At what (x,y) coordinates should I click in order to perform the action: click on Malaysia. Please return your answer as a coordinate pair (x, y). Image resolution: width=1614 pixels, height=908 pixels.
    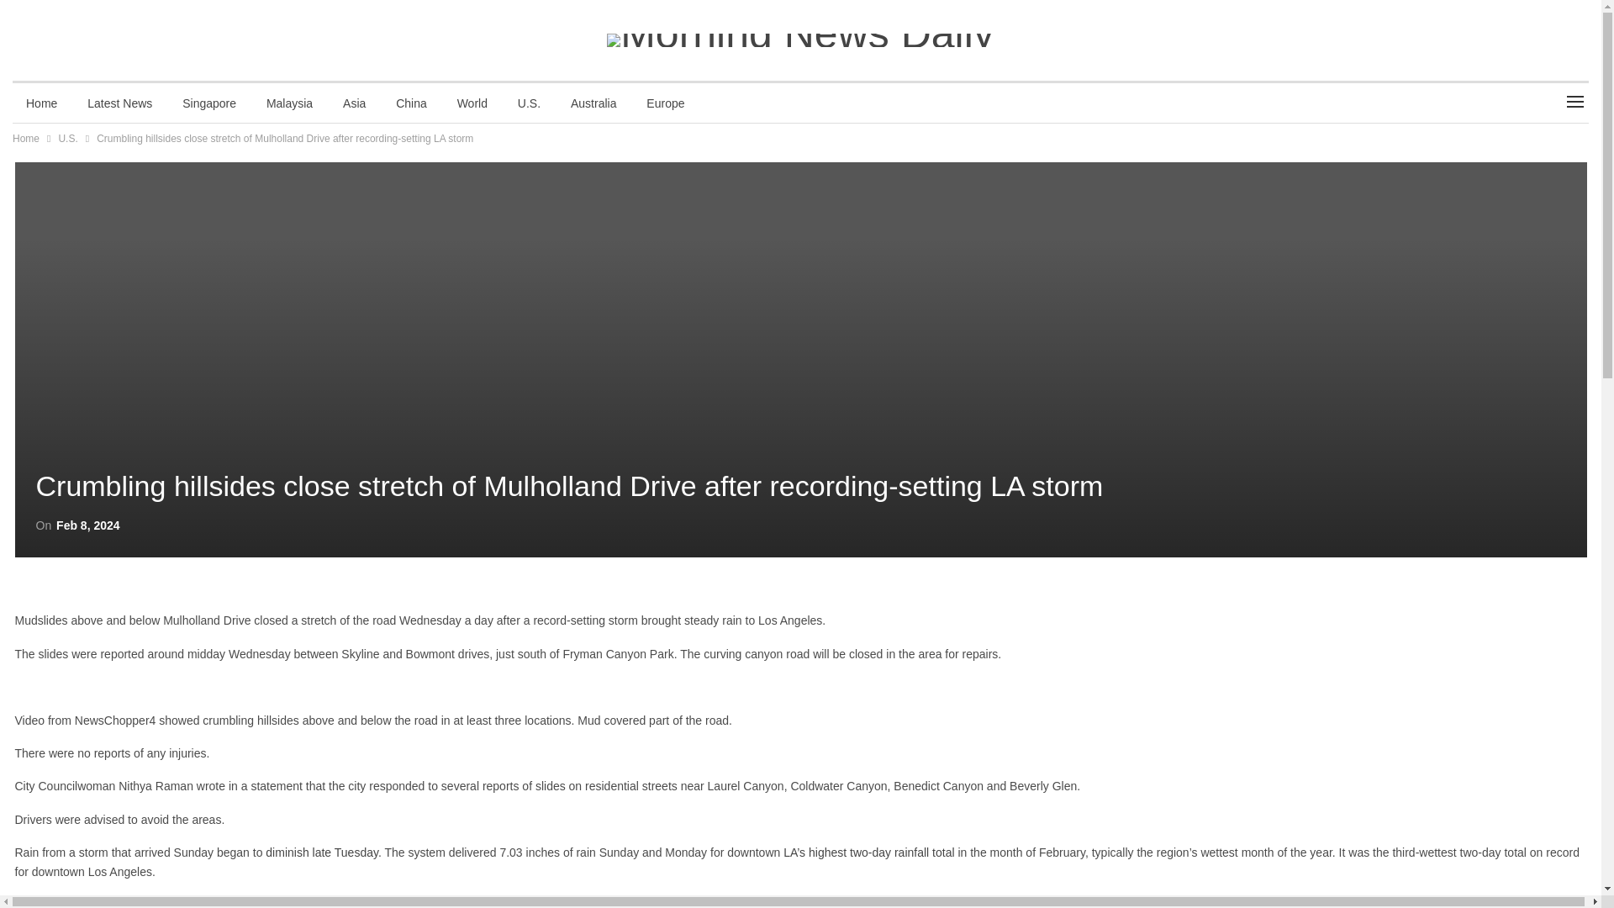
    Looking at the image, I should click on (289, 103).